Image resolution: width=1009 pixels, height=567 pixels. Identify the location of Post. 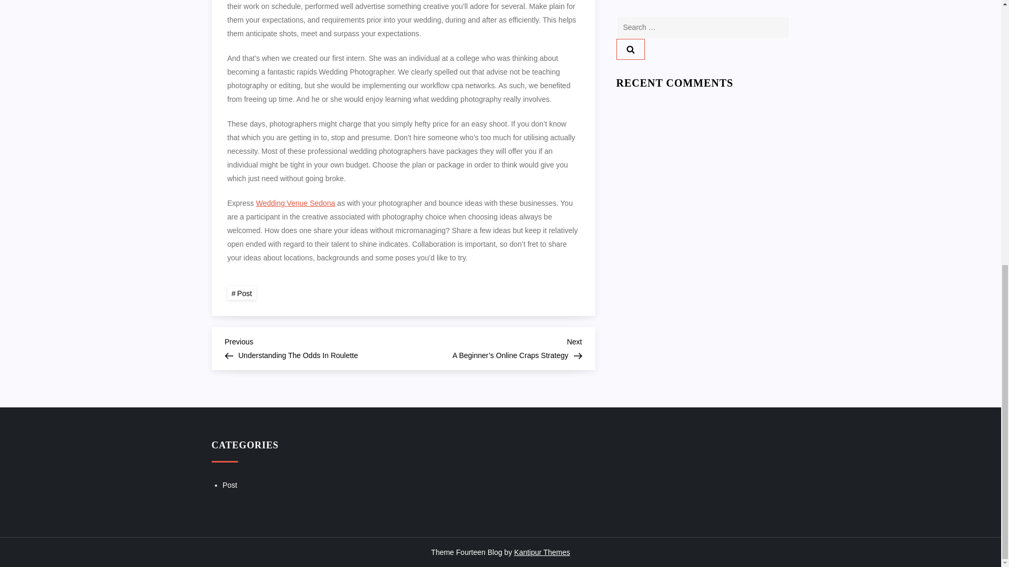
(314, 347).